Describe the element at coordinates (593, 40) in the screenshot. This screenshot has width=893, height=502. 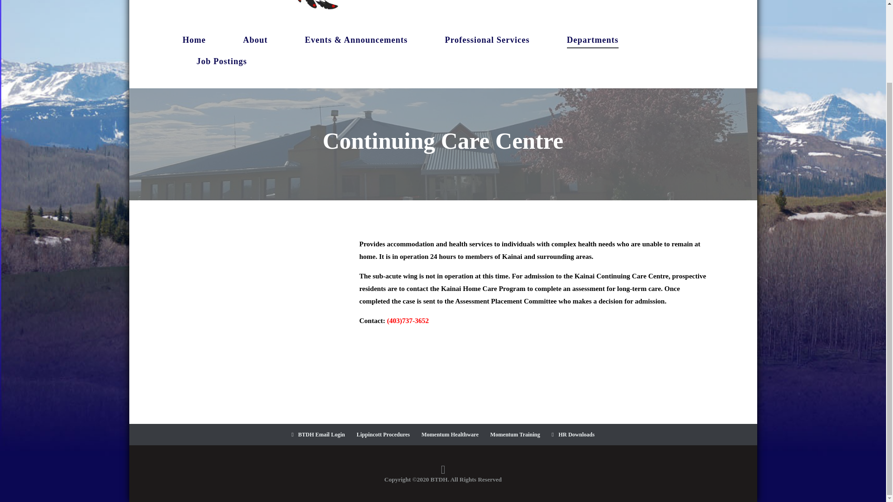
I see `Departments` at that location.